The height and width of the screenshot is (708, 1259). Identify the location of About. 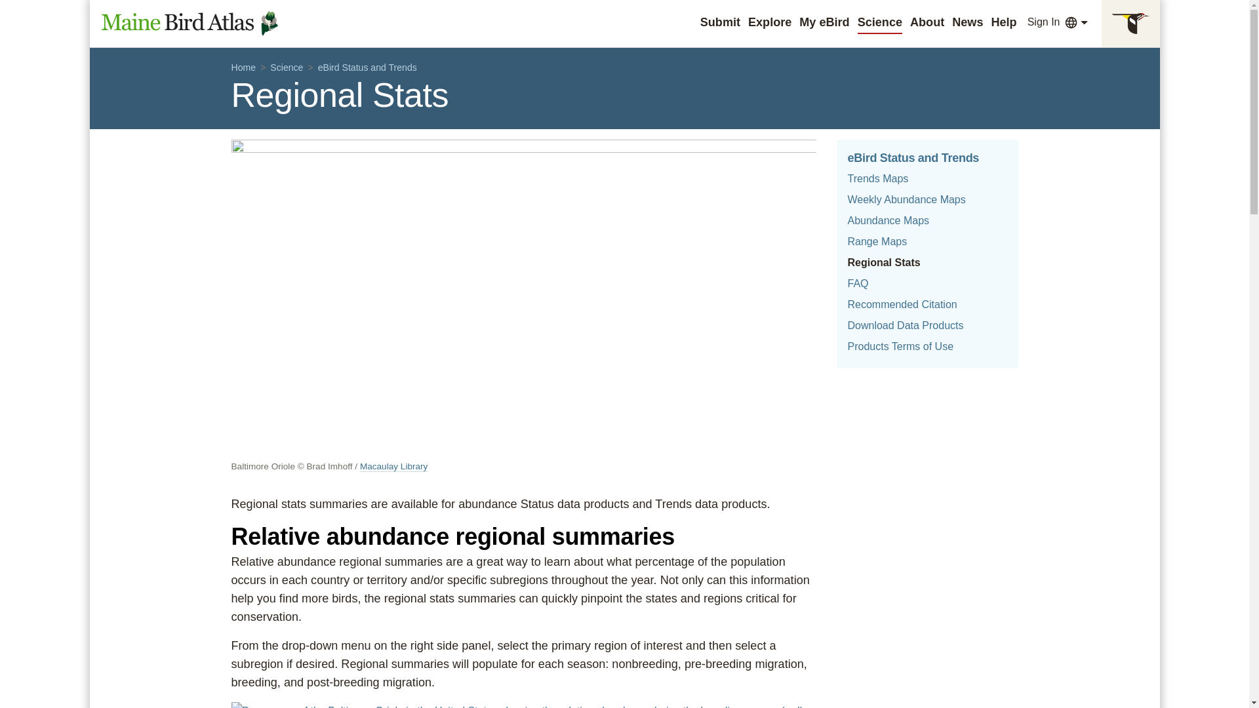
(927, 22).